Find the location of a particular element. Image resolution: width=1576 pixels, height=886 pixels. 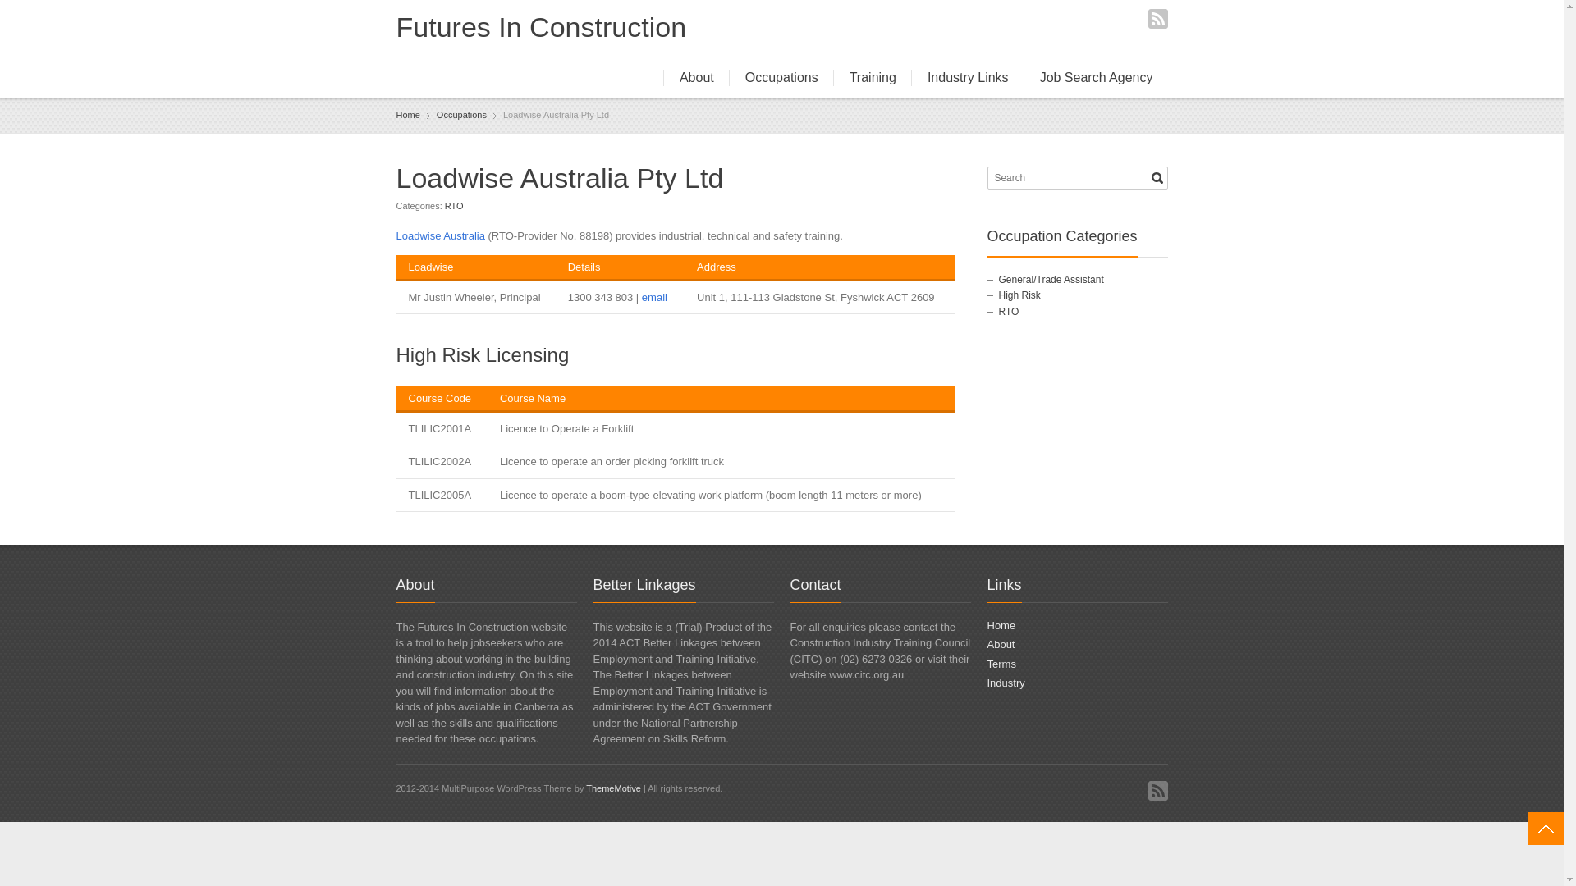

Occupations is located at coordinates (781, 78).